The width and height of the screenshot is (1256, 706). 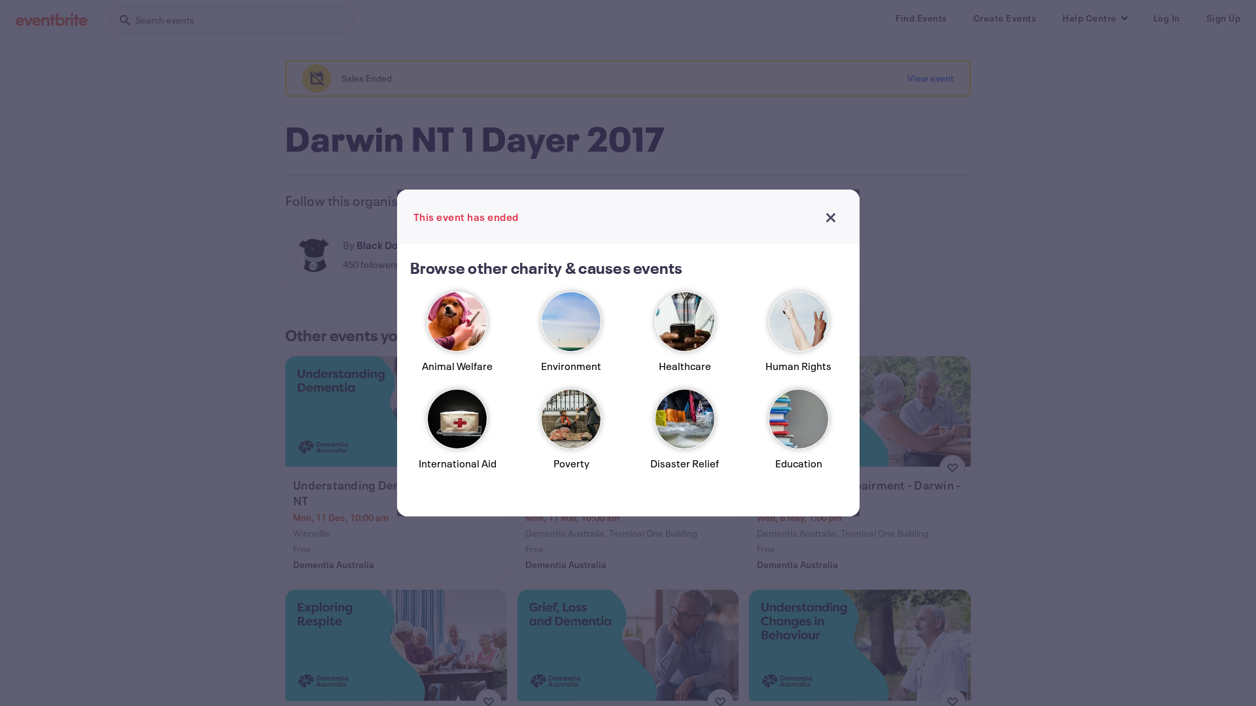 What do you see at coordinates (398, 493) in the screenshot?
I see `Understanding Dementia - Darwin - NT` at bounding box center [398, 493].